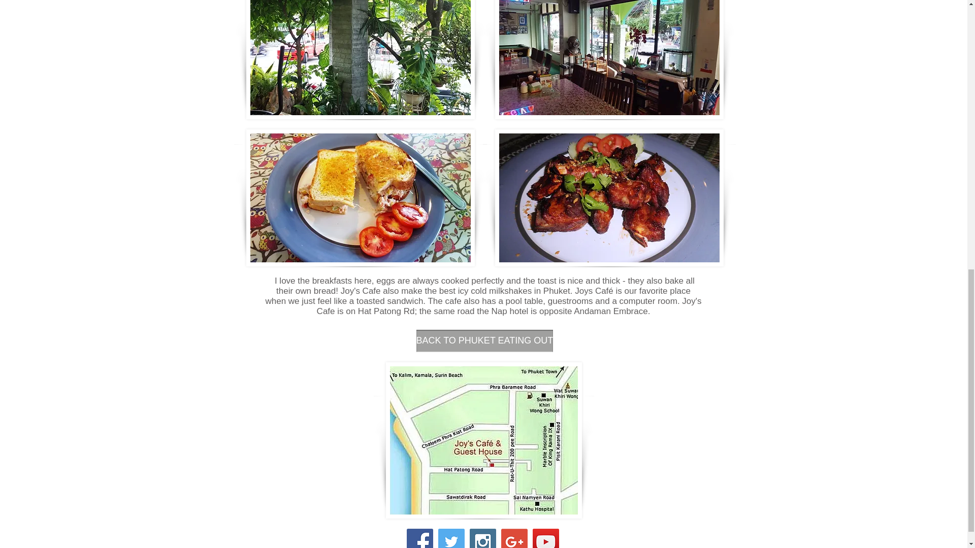  I want to click on Joy's Cafe - Location Map, so click(484, 440).